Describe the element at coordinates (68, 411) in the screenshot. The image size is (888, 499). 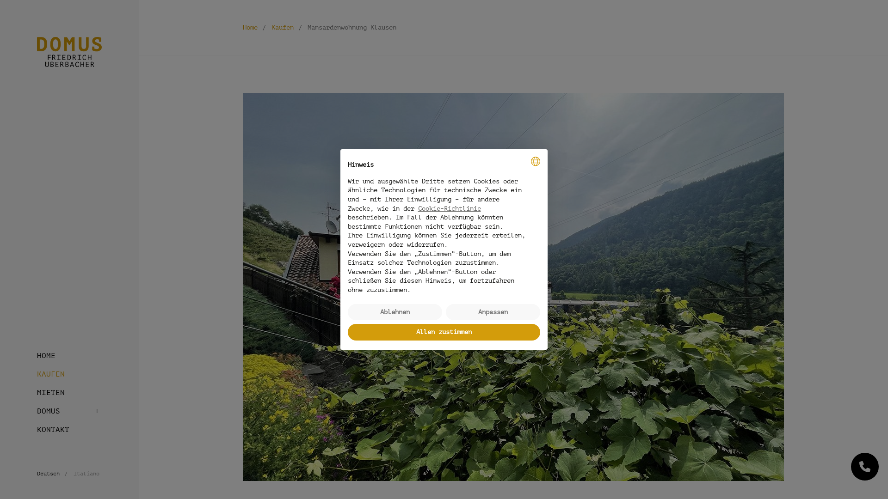
I see `DOMUS` at that location.